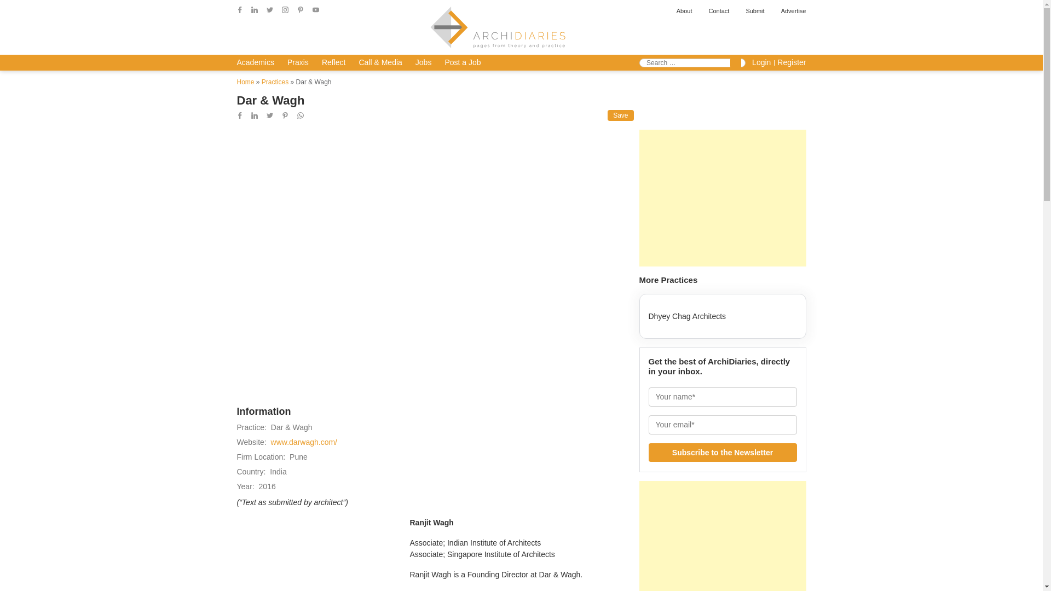 The width and height of the screenshot is (1051, 591). What do you see at coordinates (723, 452) in the screenshot?
I see `Subscribe to the Newsletter` at bounding box center [723, 452].